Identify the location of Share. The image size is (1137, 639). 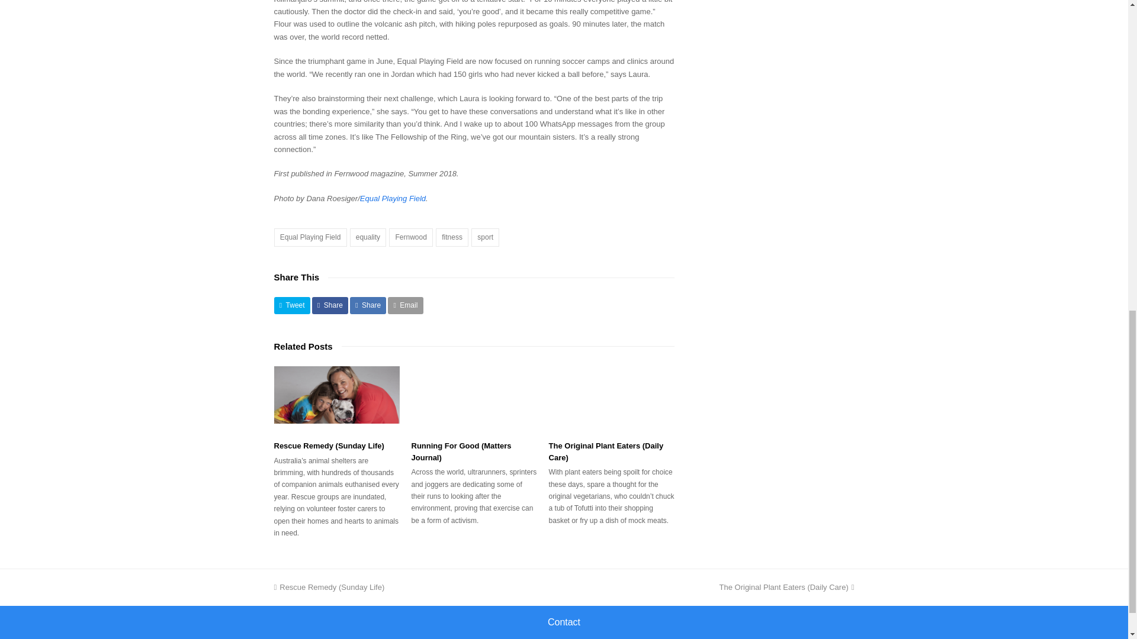
(329, 305).